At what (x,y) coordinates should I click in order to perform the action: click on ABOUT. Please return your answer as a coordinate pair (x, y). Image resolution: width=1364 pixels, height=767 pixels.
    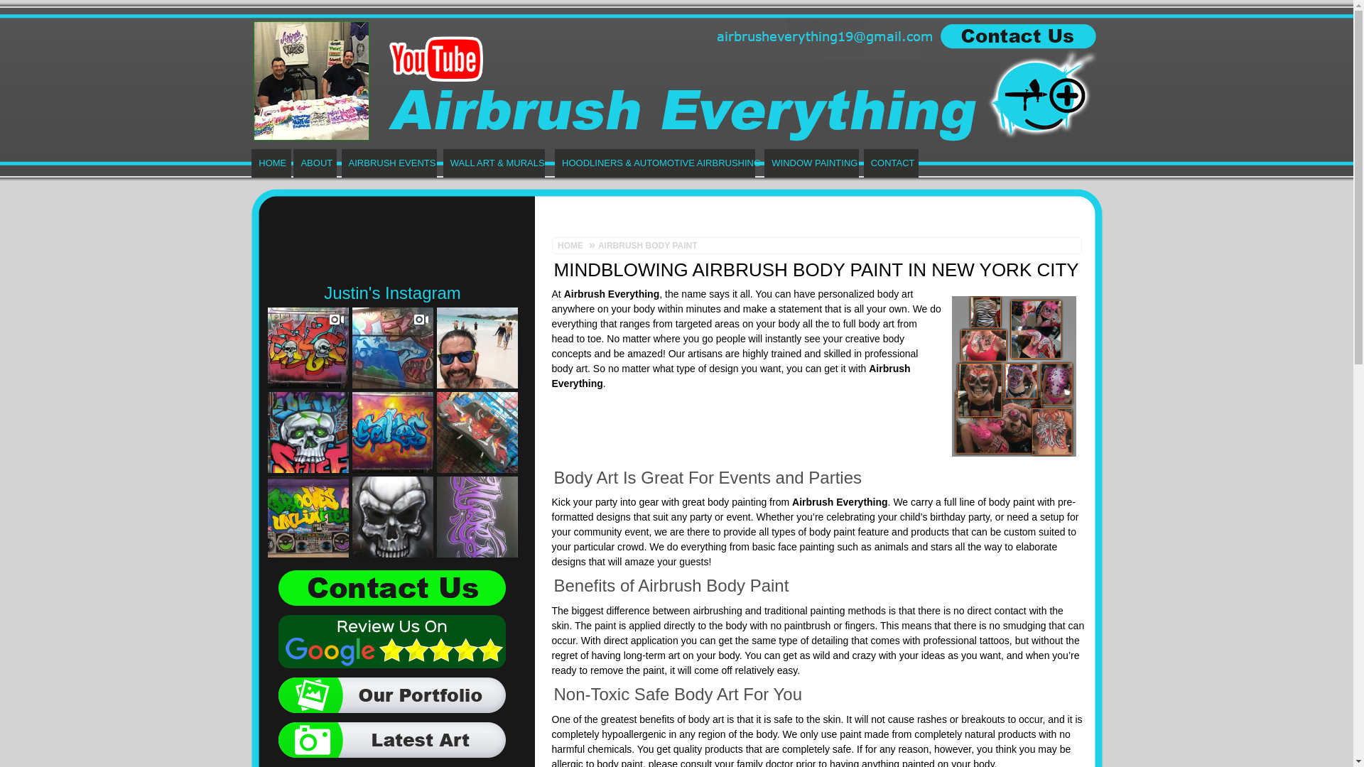
    Looking at the image, I should click on (315, 163).